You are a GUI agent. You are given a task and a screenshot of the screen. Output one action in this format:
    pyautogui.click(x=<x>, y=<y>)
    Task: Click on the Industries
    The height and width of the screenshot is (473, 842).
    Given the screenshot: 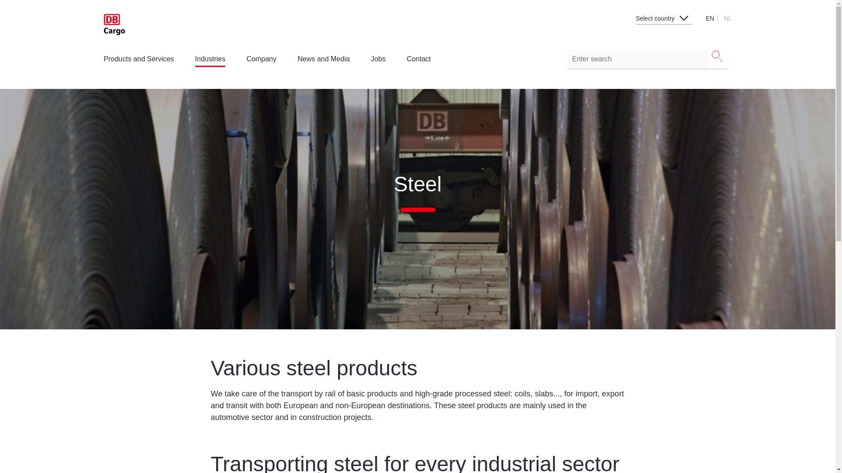 What is the action you would take?
    pyautogui.click(x=210, y=61)
    